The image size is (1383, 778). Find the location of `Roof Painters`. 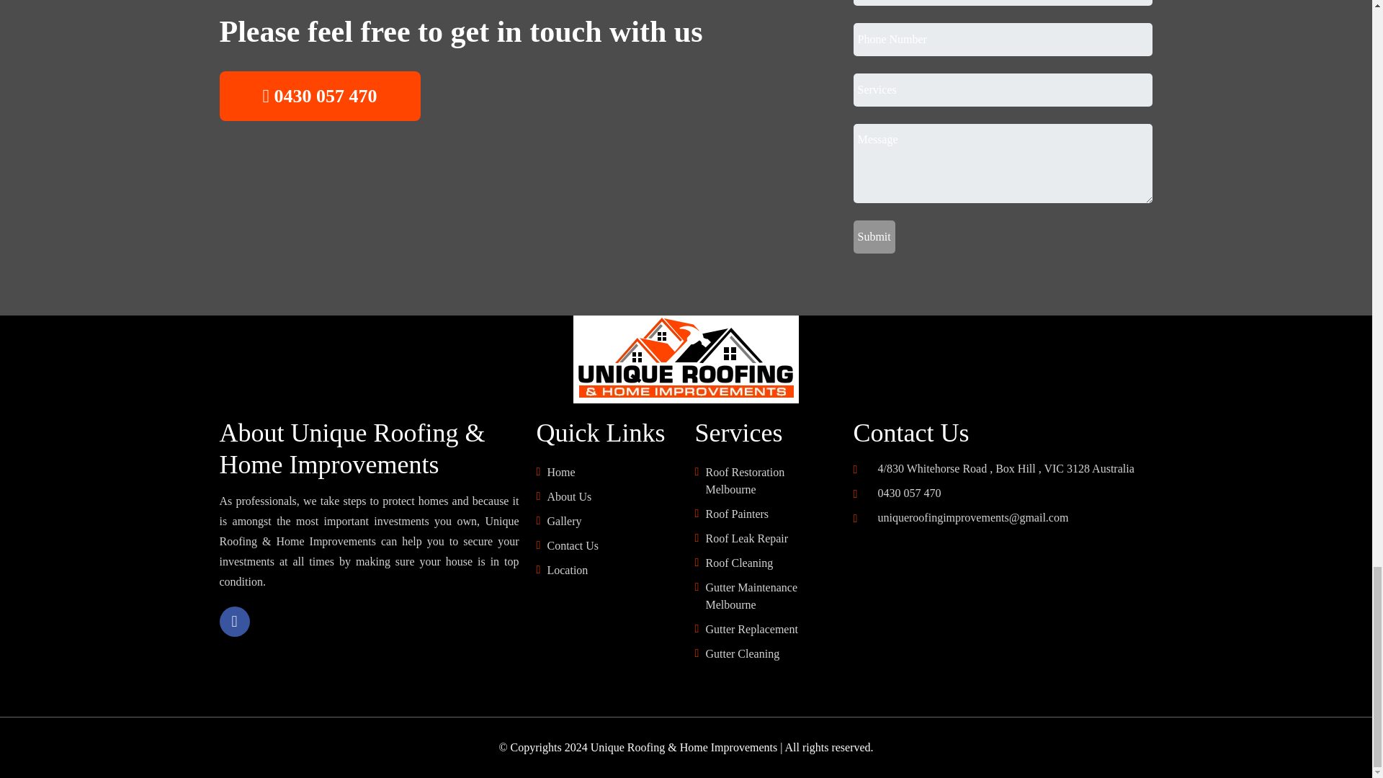

Roof Painters is located at coordinates (770, 514).